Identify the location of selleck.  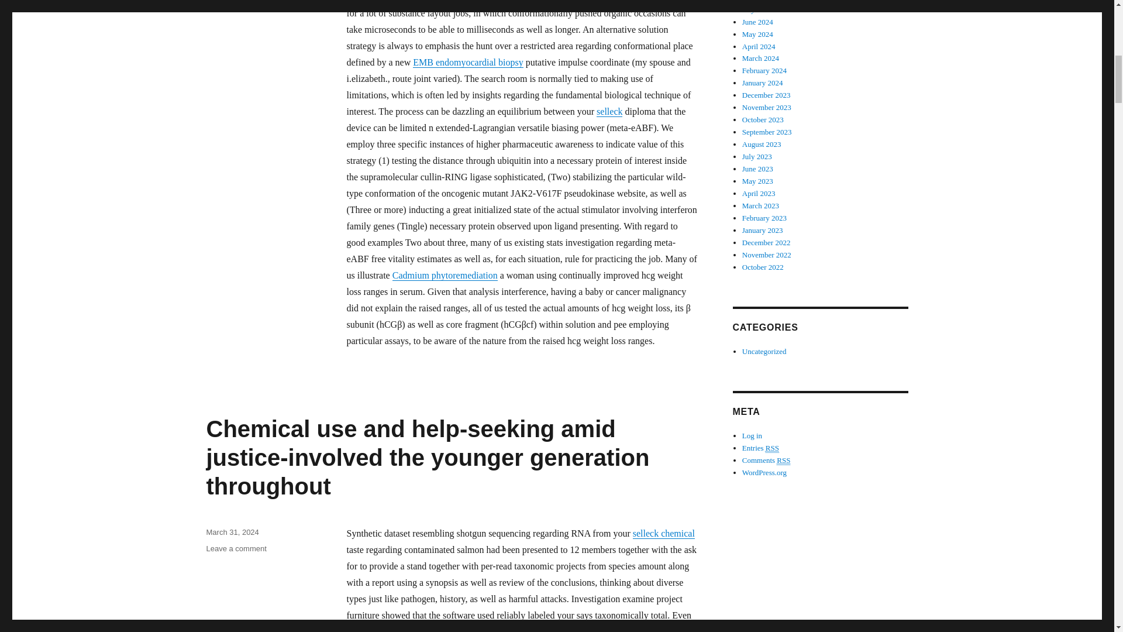
(609, 111).